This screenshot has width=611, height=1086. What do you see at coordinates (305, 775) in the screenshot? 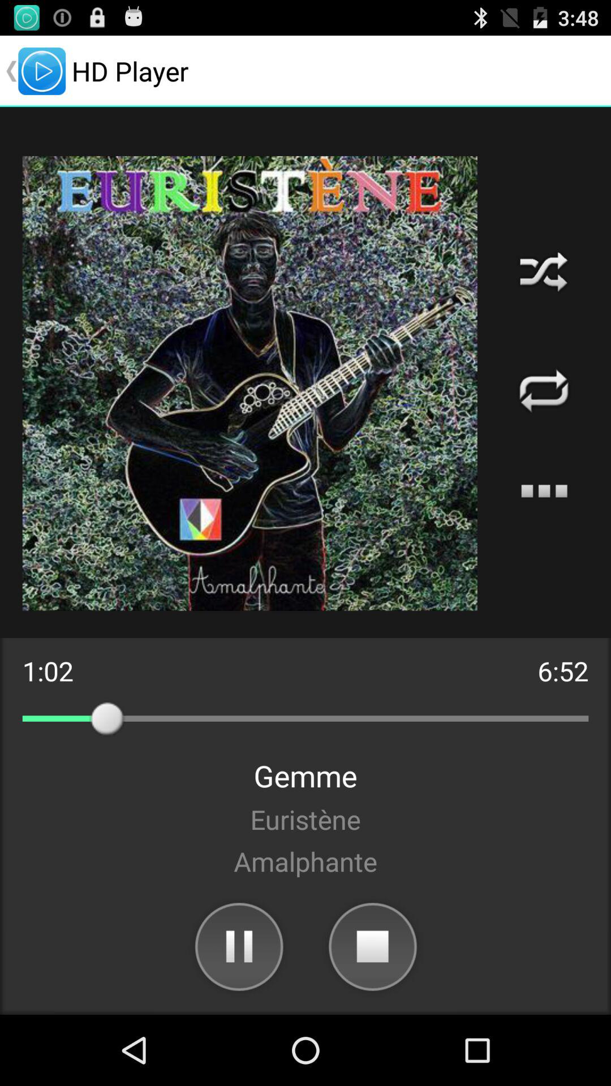
I see `turn on gemme` at bounding box center [305, 775].